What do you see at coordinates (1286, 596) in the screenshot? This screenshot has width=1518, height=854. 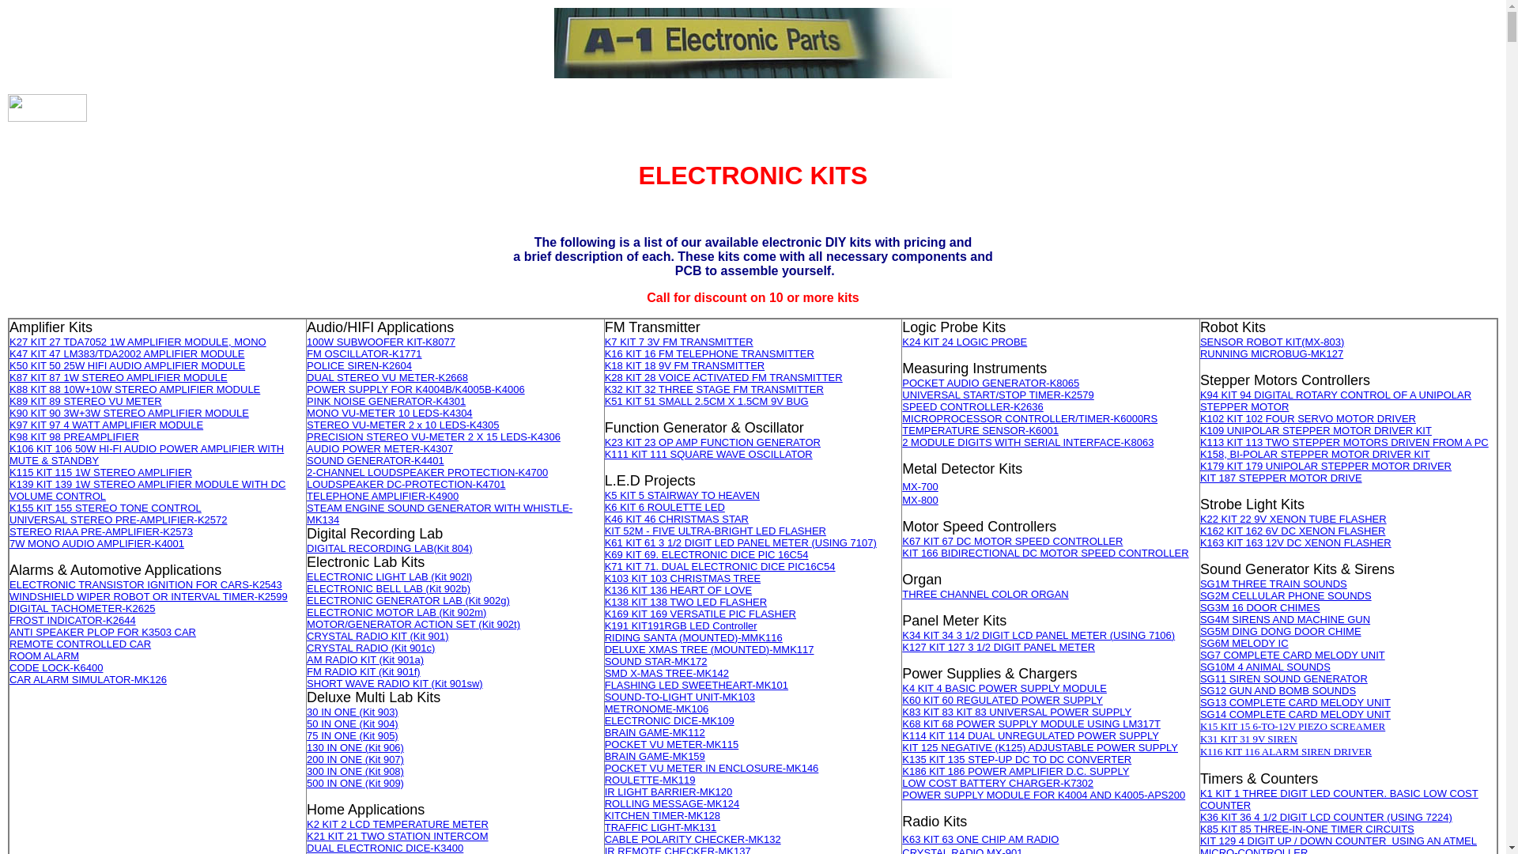 I see `SG2M CELLULAR PHONE SOUNDS` at bounding box center [1286, 596].